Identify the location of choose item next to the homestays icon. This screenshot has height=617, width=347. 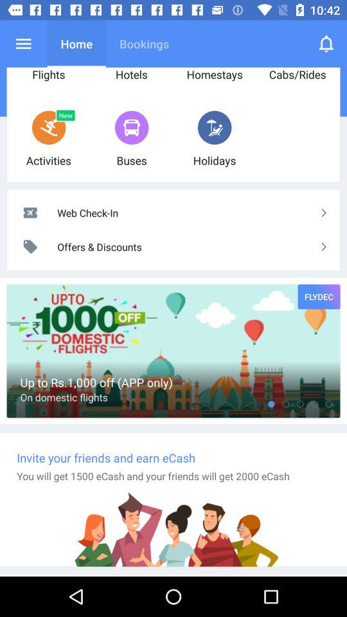
(326, 44).